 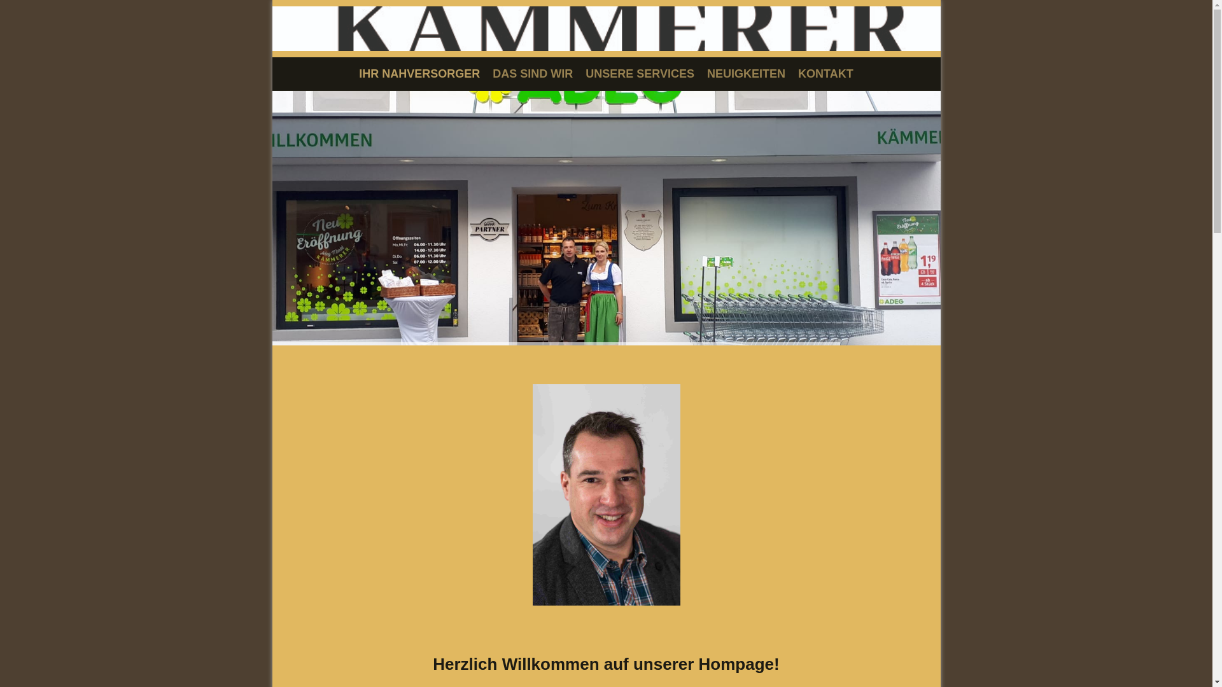 What do you see at coordinates (419, 74) in the screenshot?
I see `IHR NAHVERSORGER` at bounding box center [419, 74].